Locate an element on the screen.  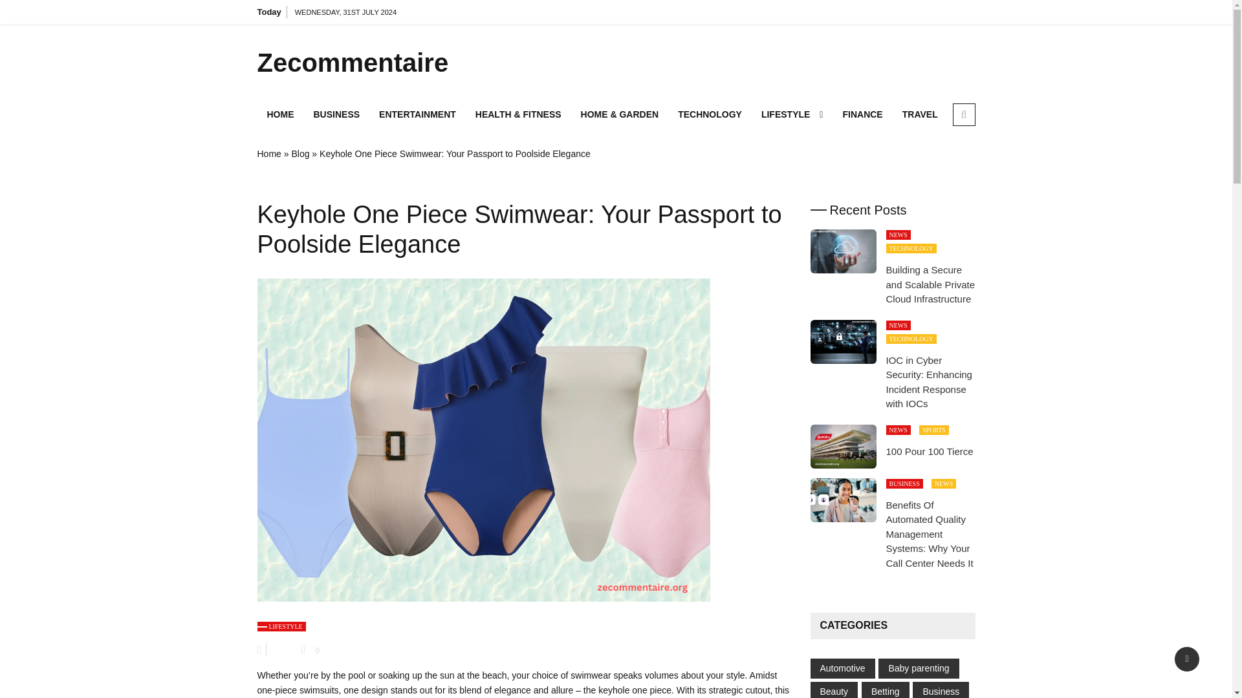
TECHNOLOGY is located at coordinates (911, 248).